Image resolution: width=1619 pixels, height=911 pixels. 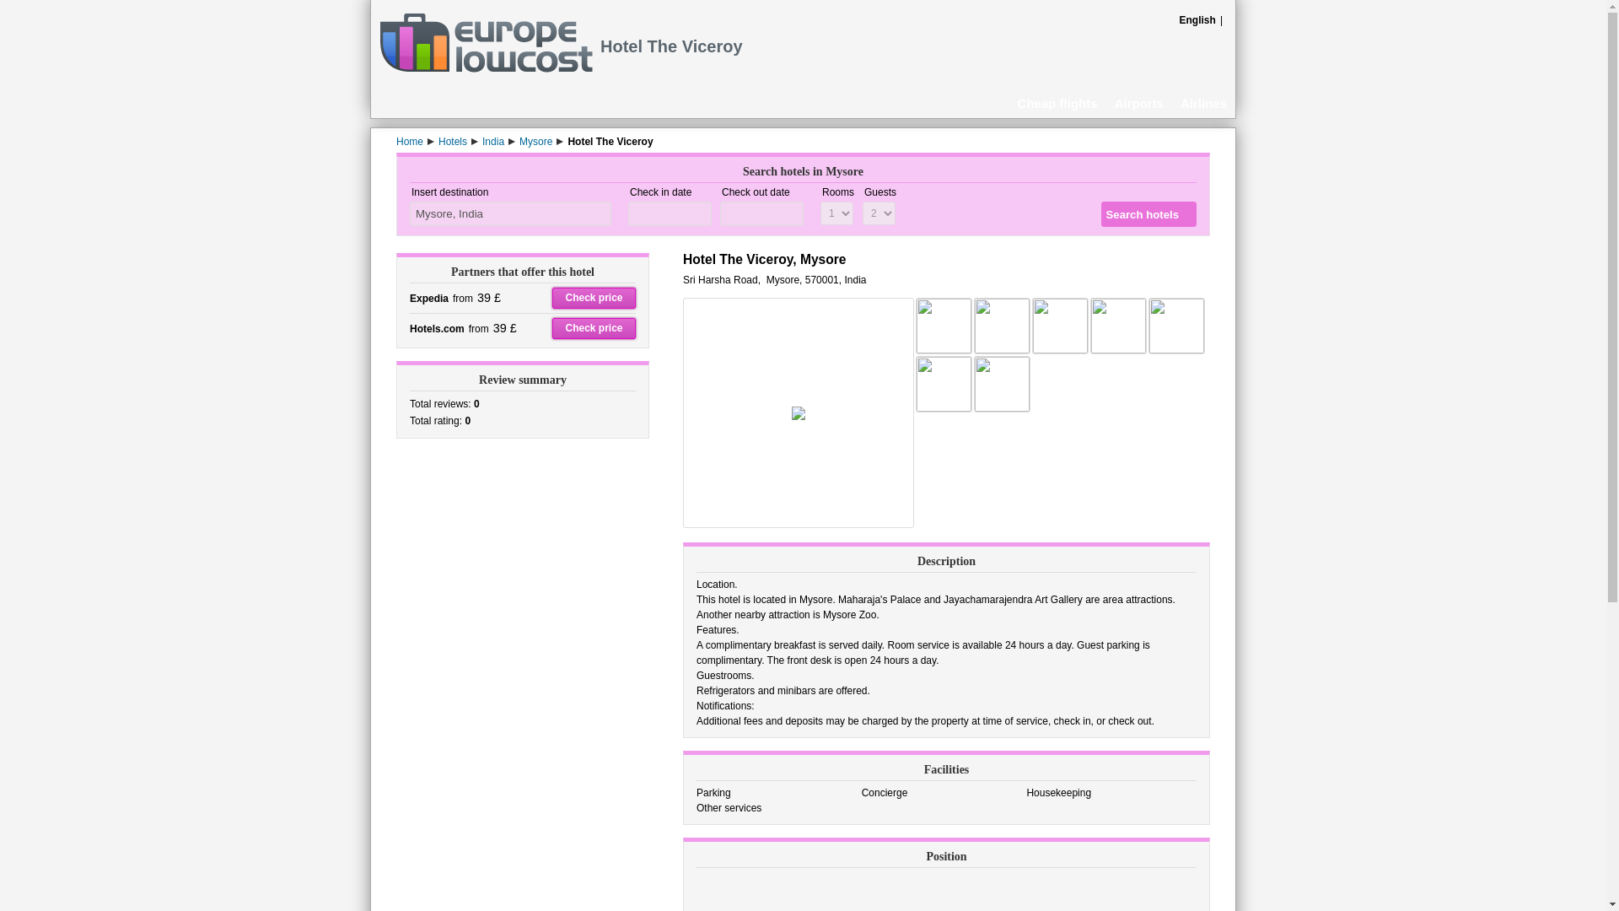 I want to click on Airlines, so click(x=1203, y=102).